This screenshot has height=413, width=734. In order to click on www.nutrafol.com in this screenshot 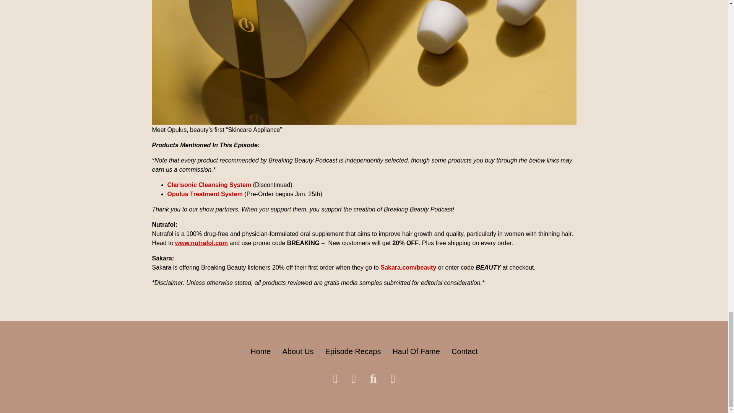, I will do `click(201, 243)`.